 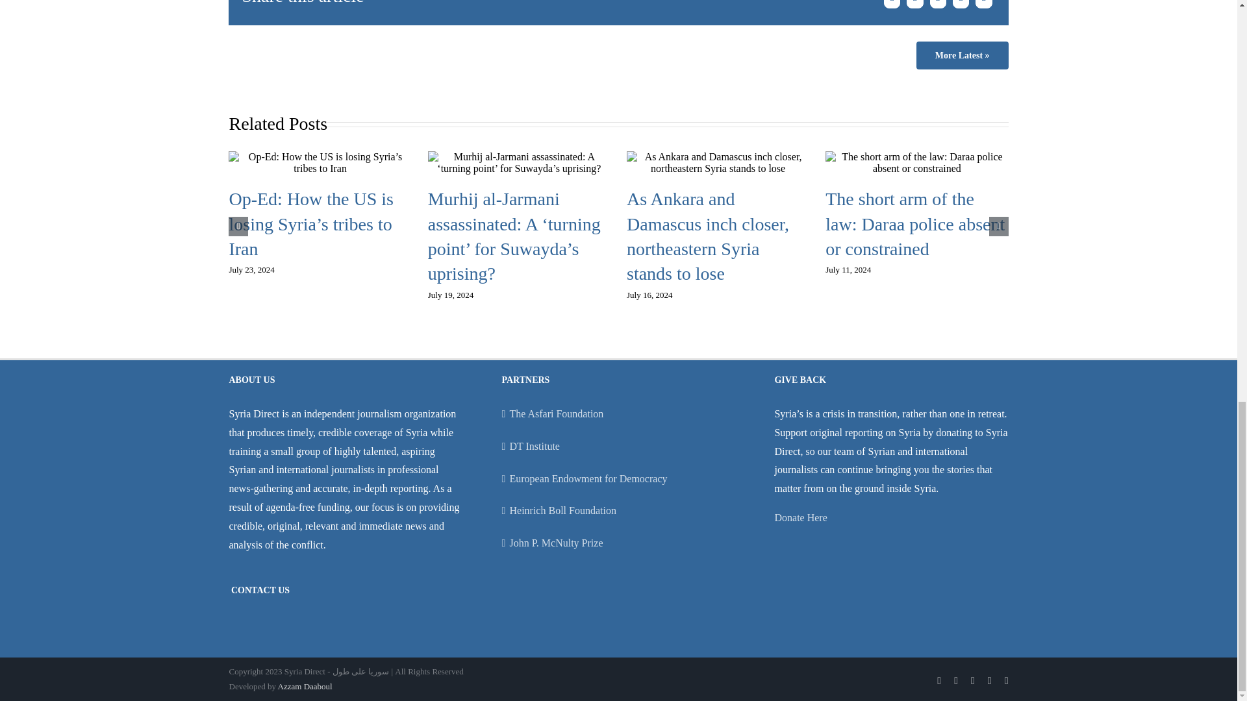 What do you see at coordinates (938, 6) in the screenshot?
I see `LinkedIn` at bounding box center [938, 6].